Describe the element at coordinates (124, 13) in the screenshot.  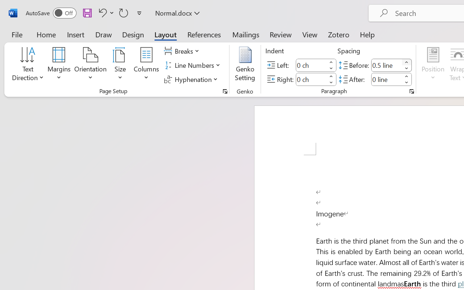
I see `Repeat Paragraph Formatting` at that location.